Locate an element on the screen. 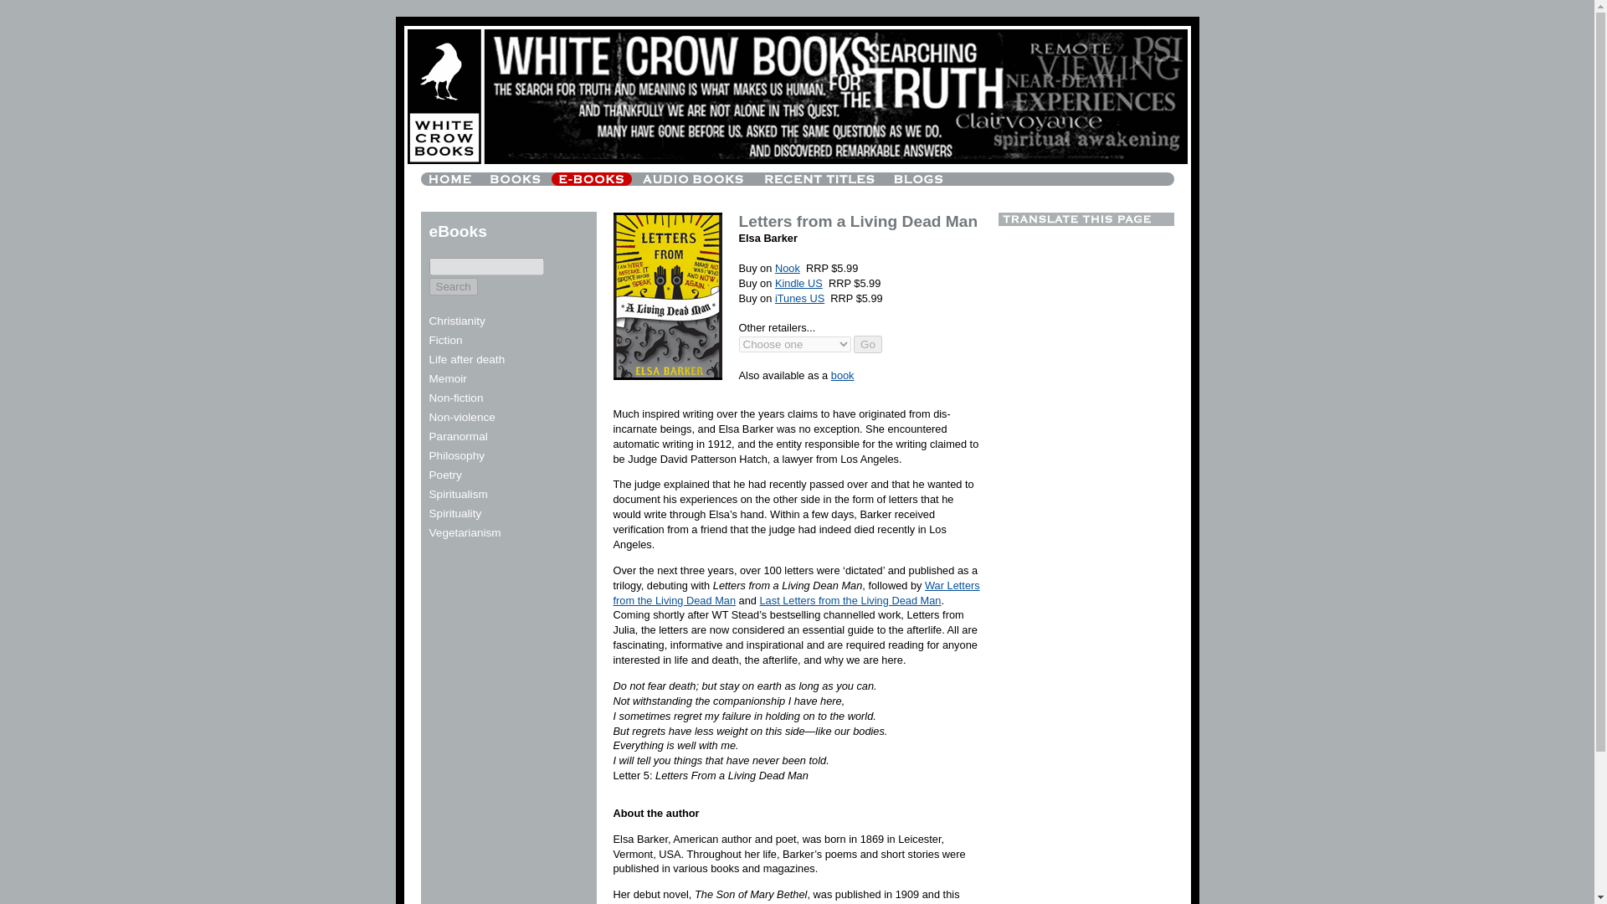 This screenshot has width=1607, height=904. Last Letters from the Living Dead Man is located at coordinates (850, 599).